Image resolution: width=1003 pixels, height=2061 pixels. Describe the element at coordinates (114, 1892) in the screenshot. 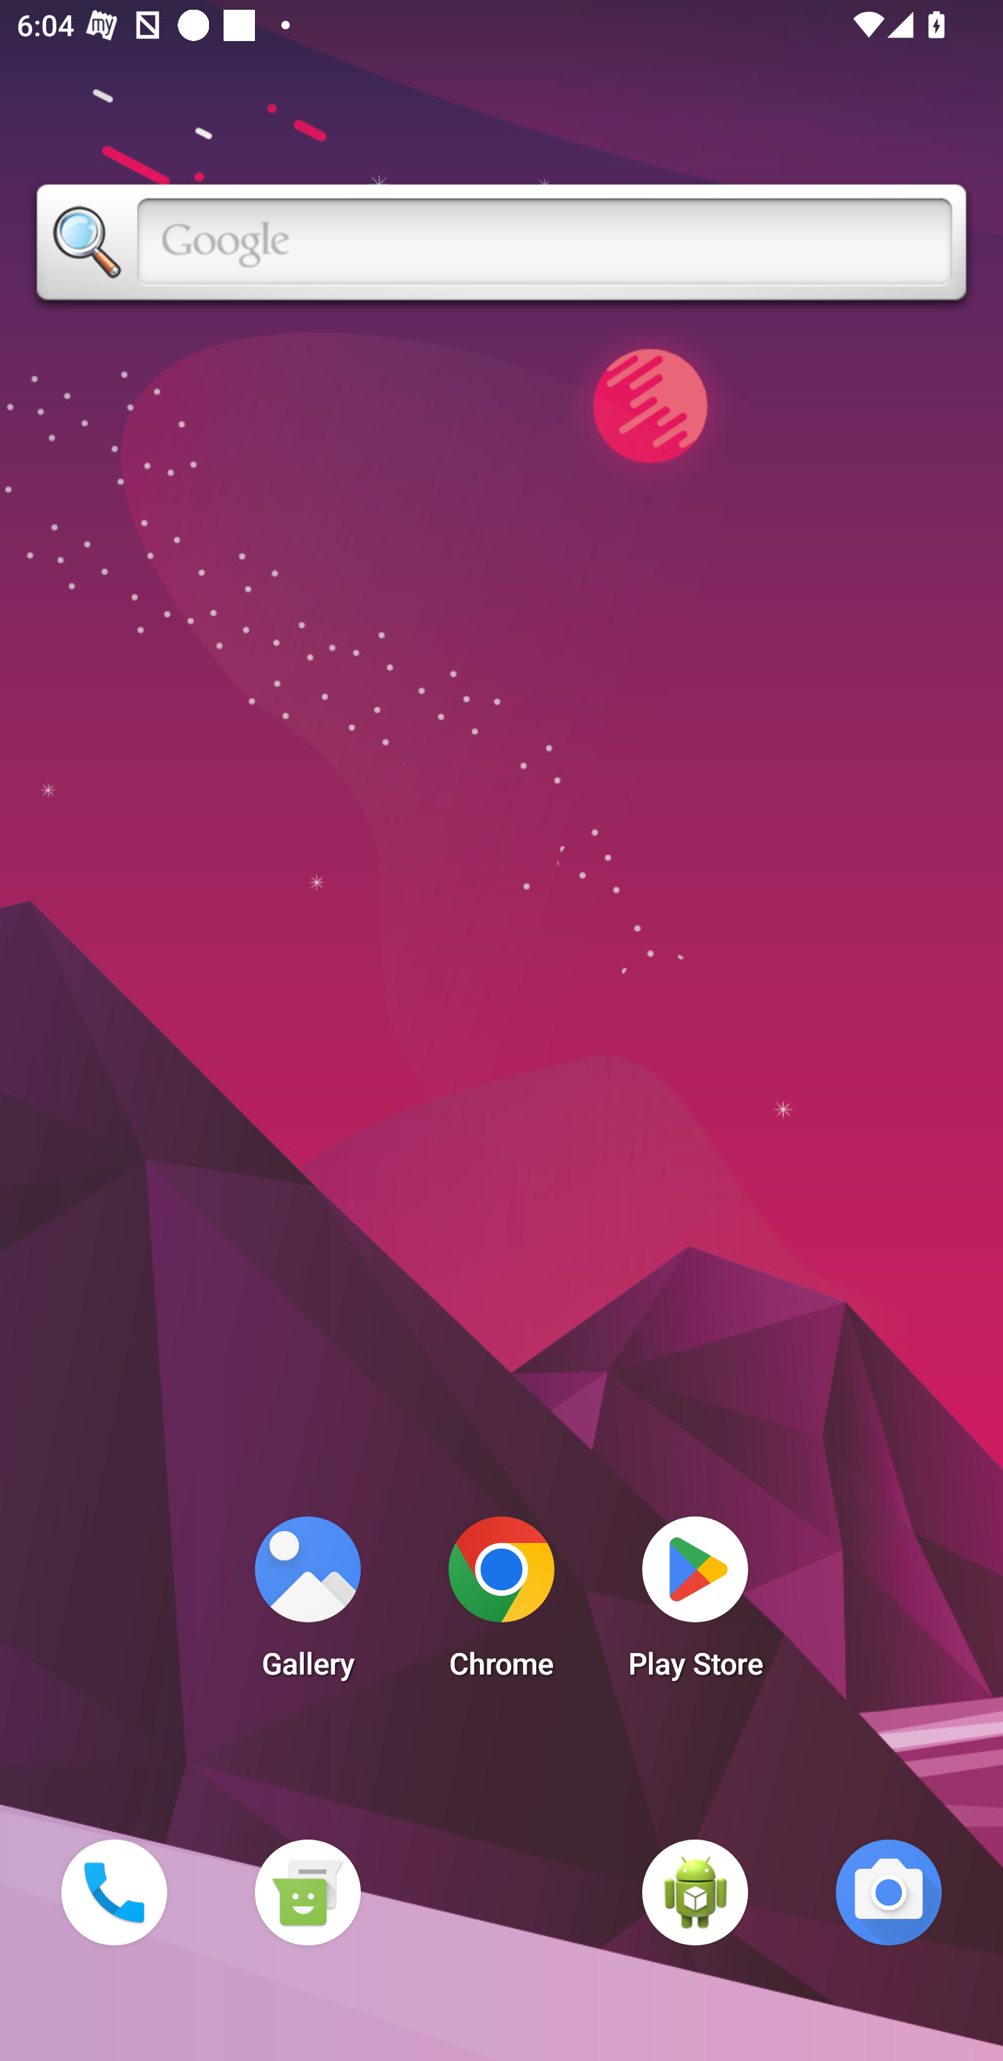

I see `Phone` at that location.